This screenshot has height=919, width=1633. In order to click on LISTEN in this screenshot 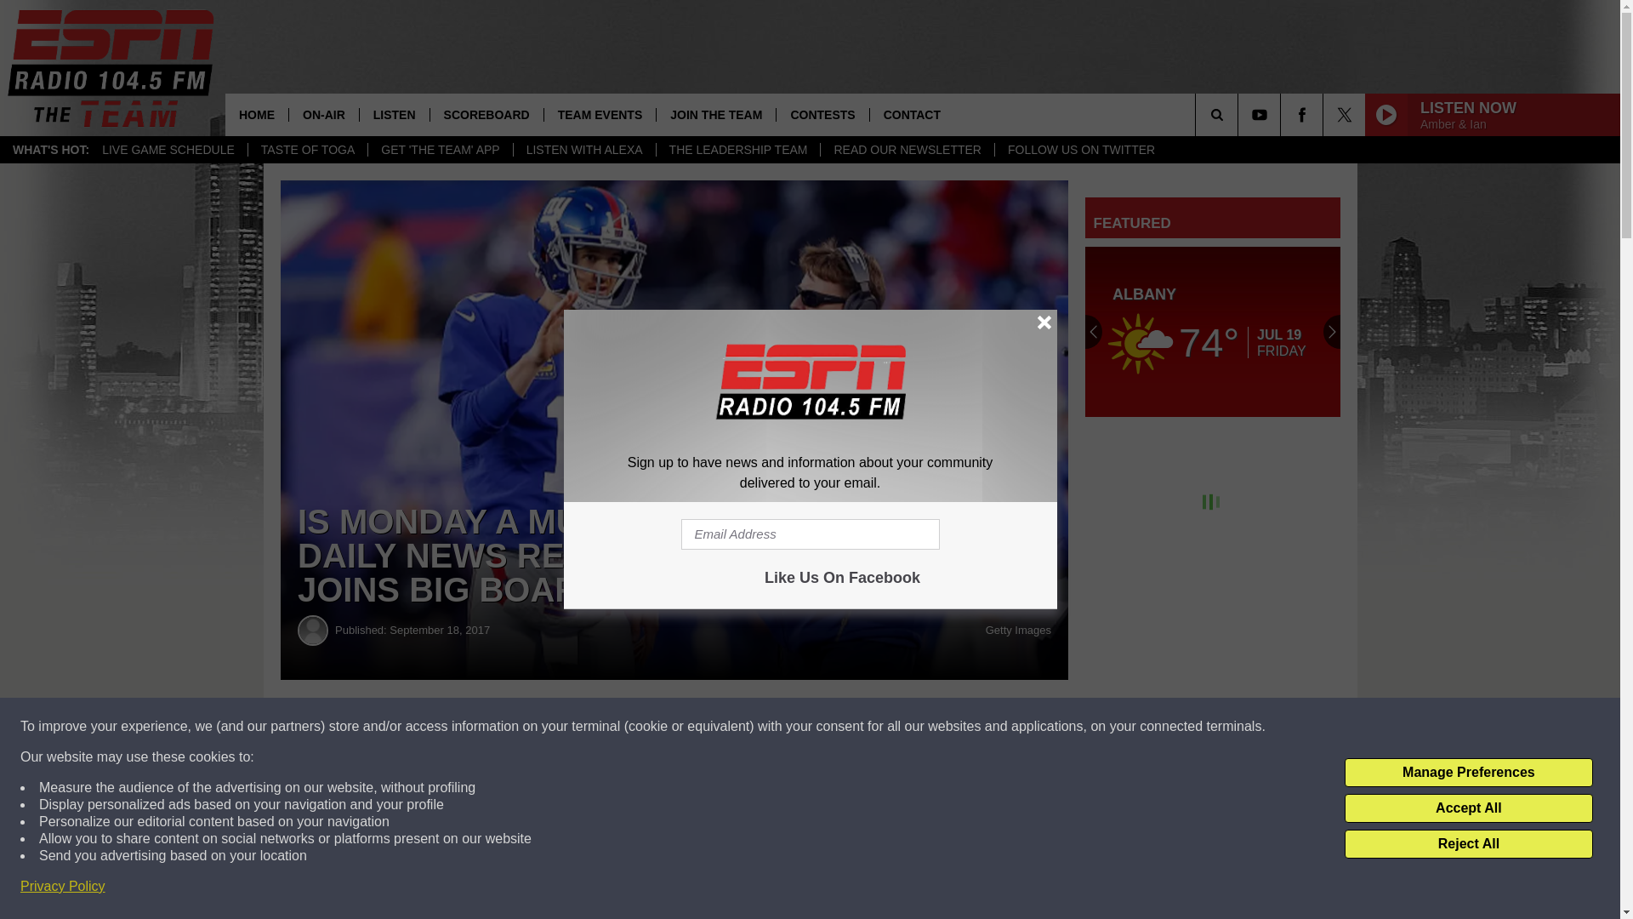, I will do `click(394, 114)`.